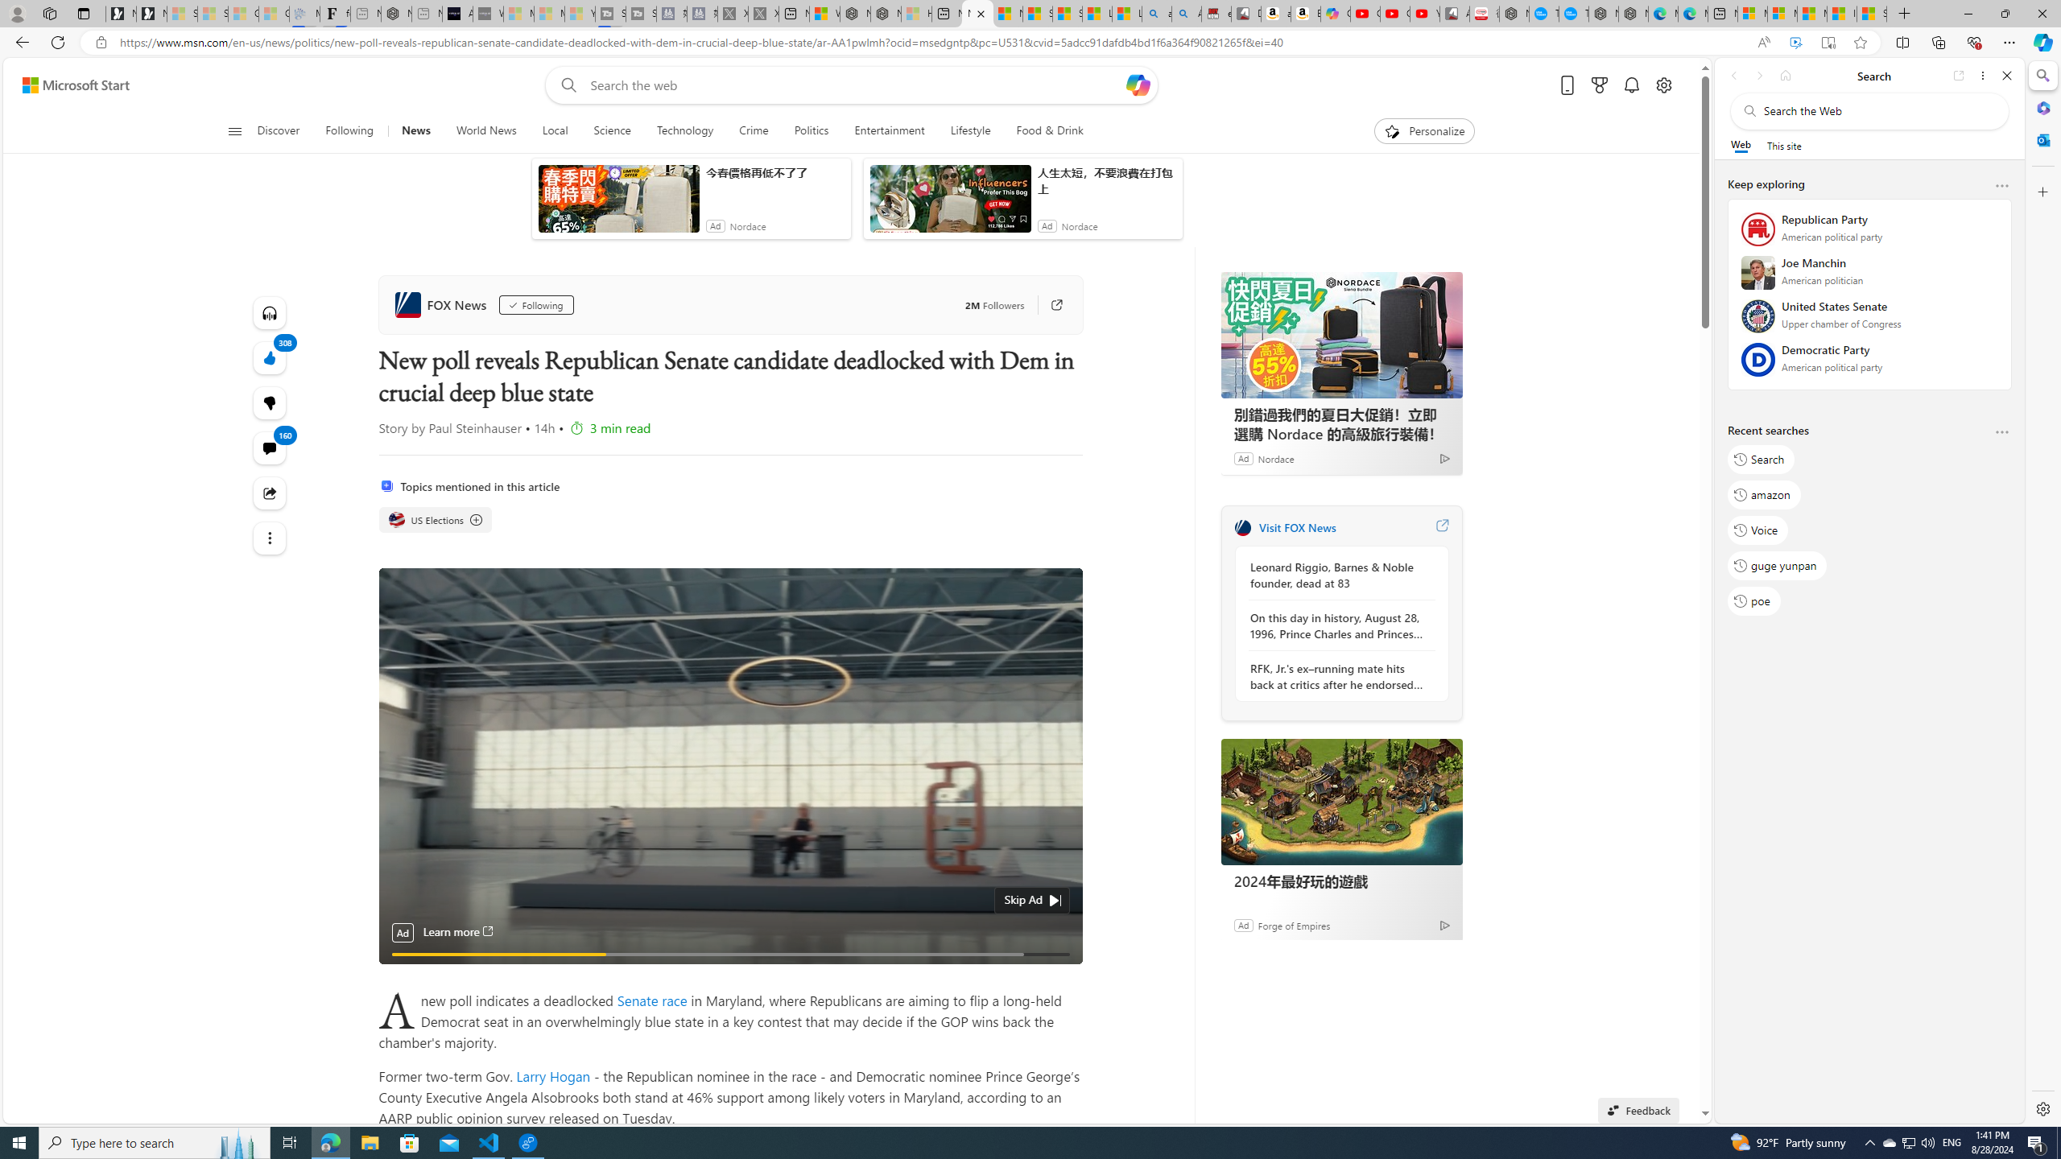  I want to click on United States Senate Upper chamber of Congress, so click(1870, 320).